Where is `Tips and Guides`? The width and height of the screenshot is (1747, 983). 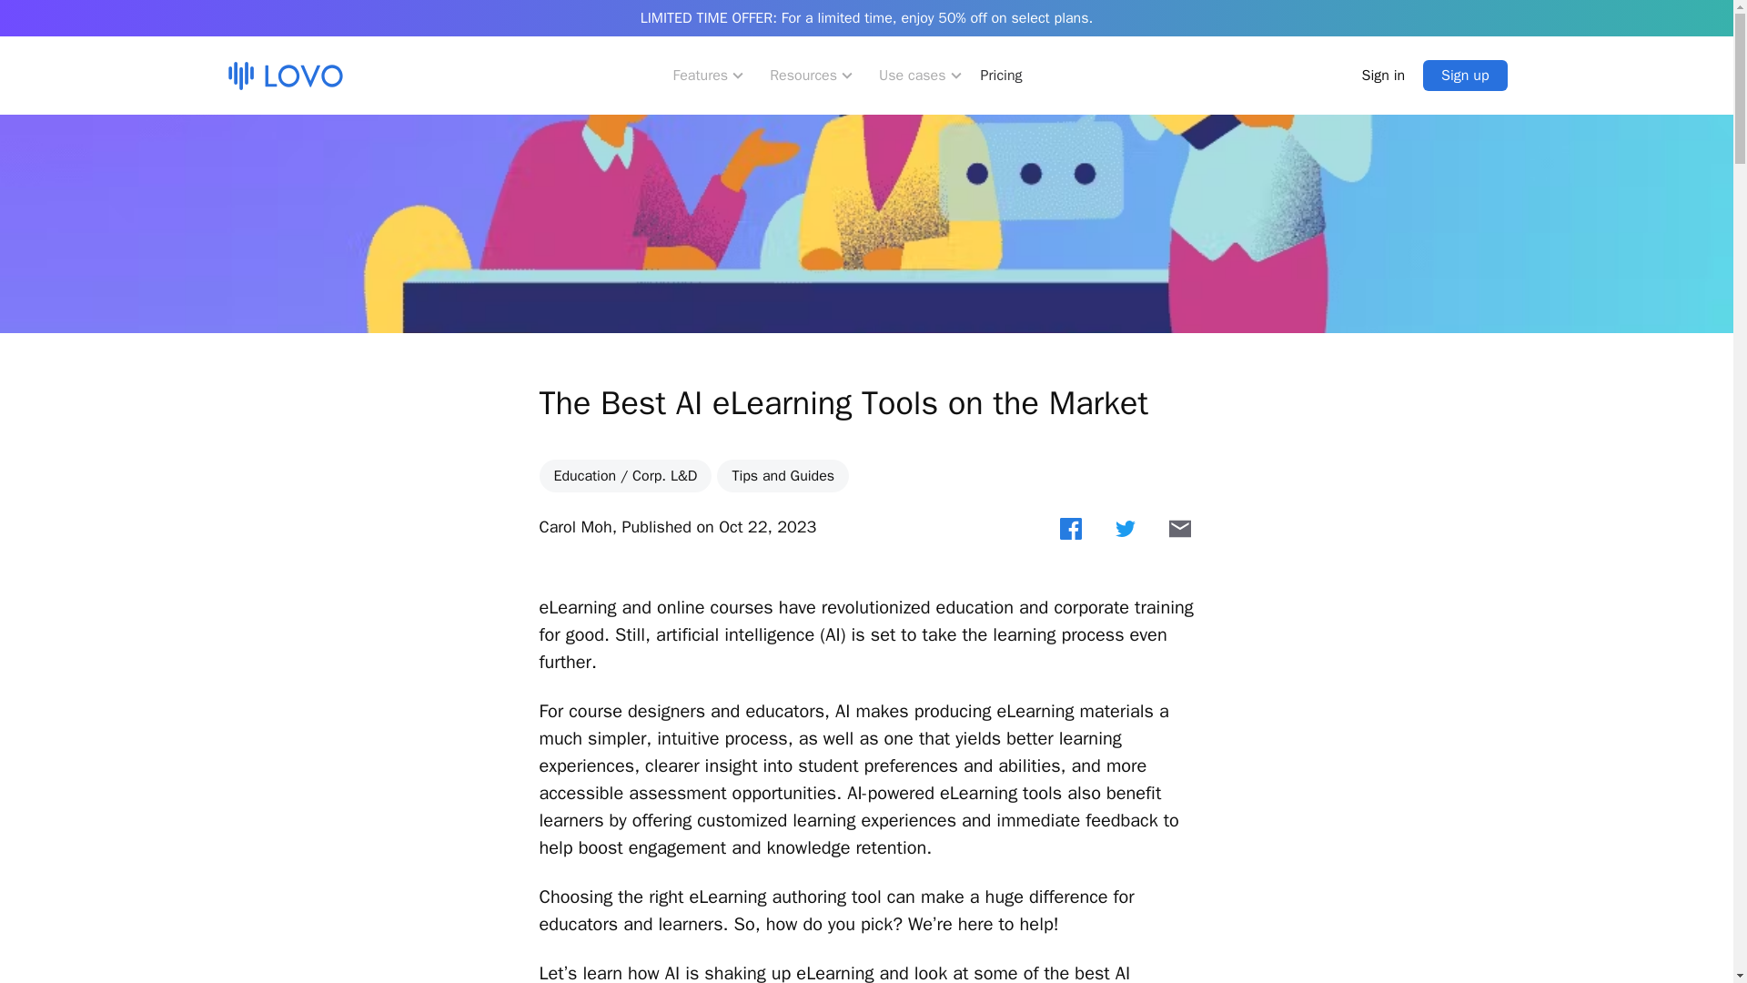 Tips and Guides is located at coordinates (783, 476).